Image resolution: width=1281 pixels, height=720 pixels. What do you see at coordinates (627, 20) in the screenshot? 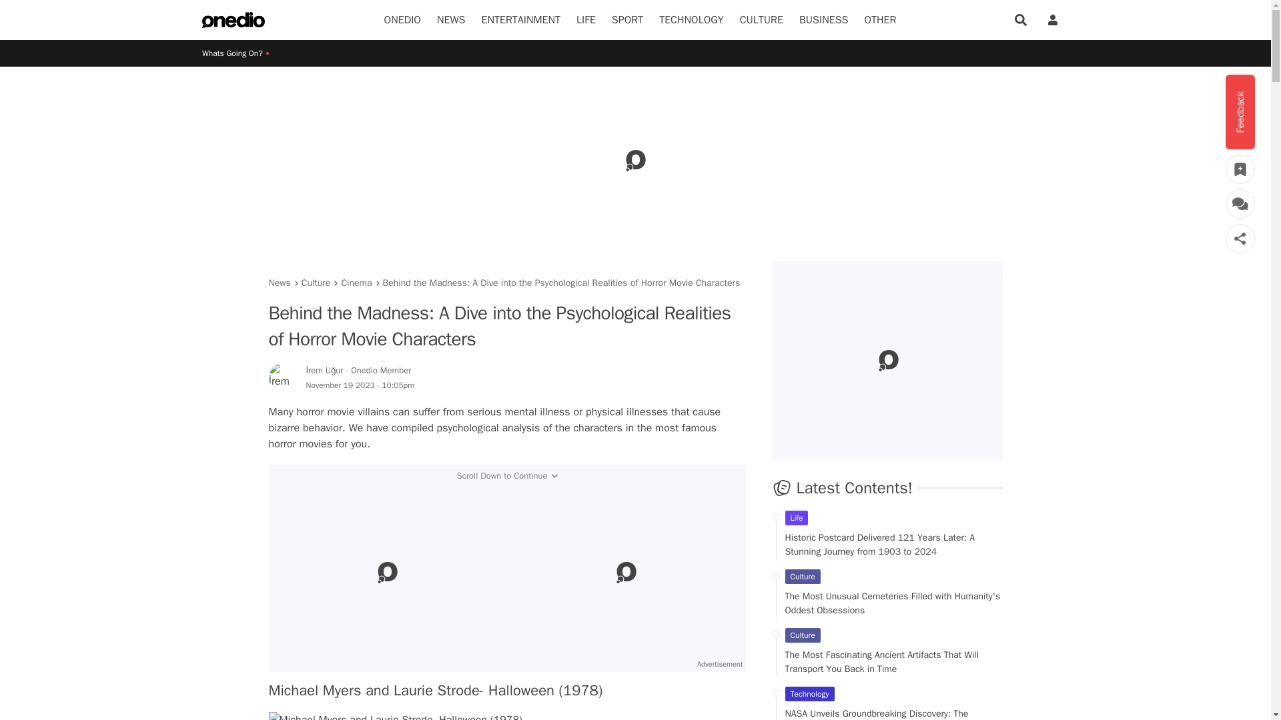
I see `SPORT` at bounding box center [627, 20].